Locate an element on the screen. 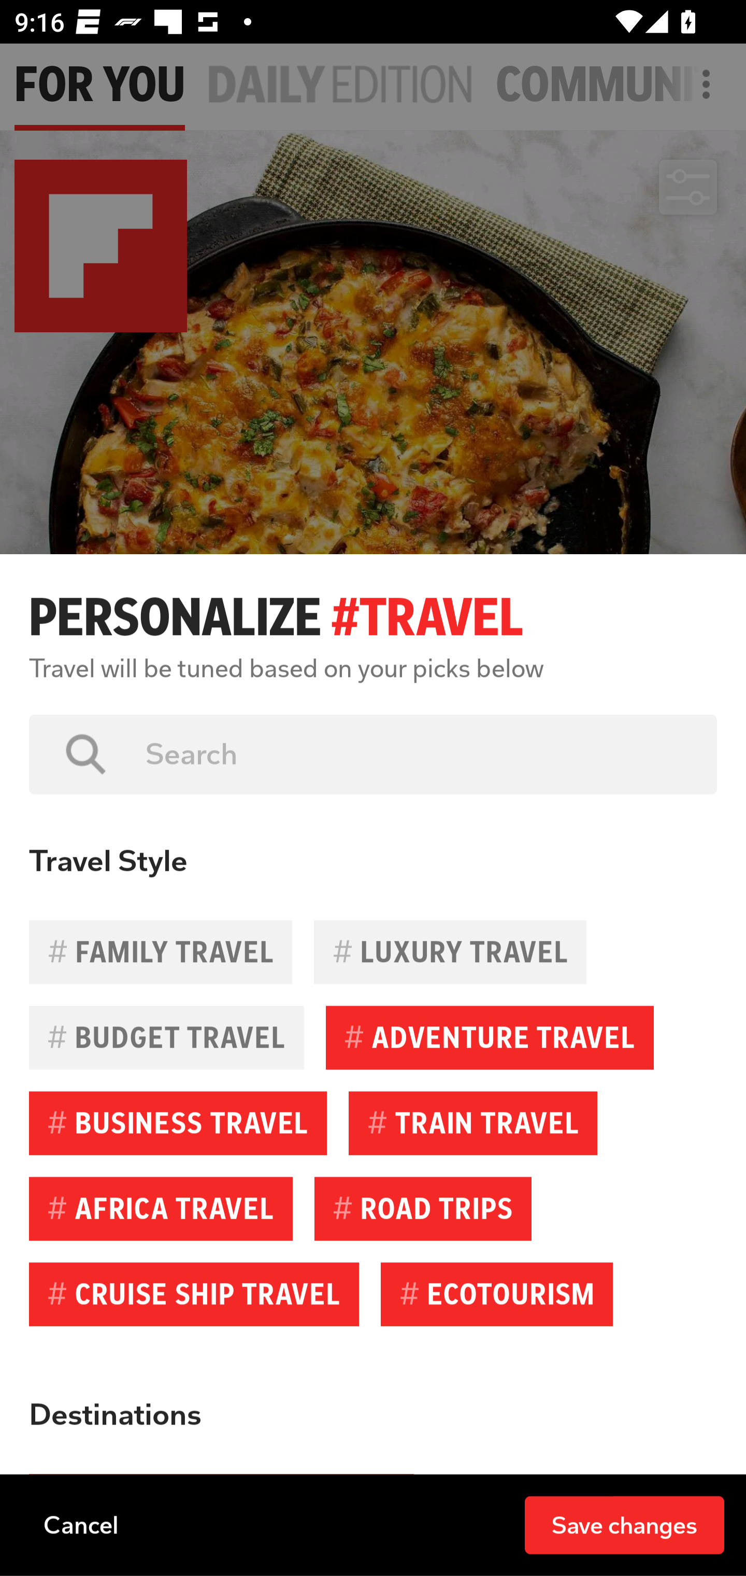 Image resolution: width=746 pixels, height=1576 pixels. Search is located at coordinates (417, 754).